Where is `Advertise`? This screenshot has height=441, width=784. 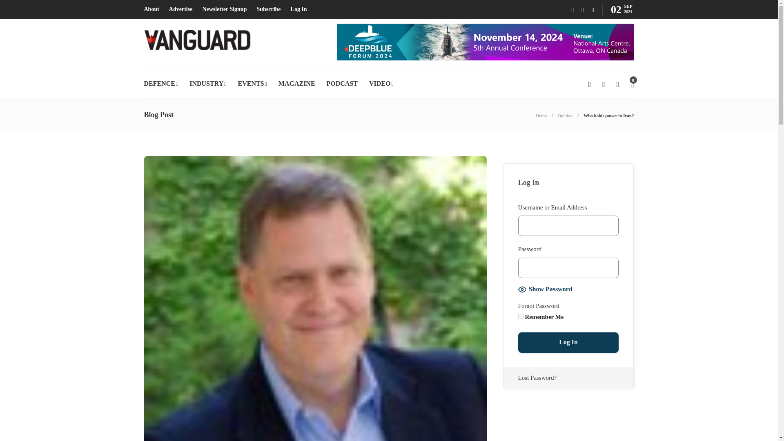
Advertise is located at coordinates (181, 9).